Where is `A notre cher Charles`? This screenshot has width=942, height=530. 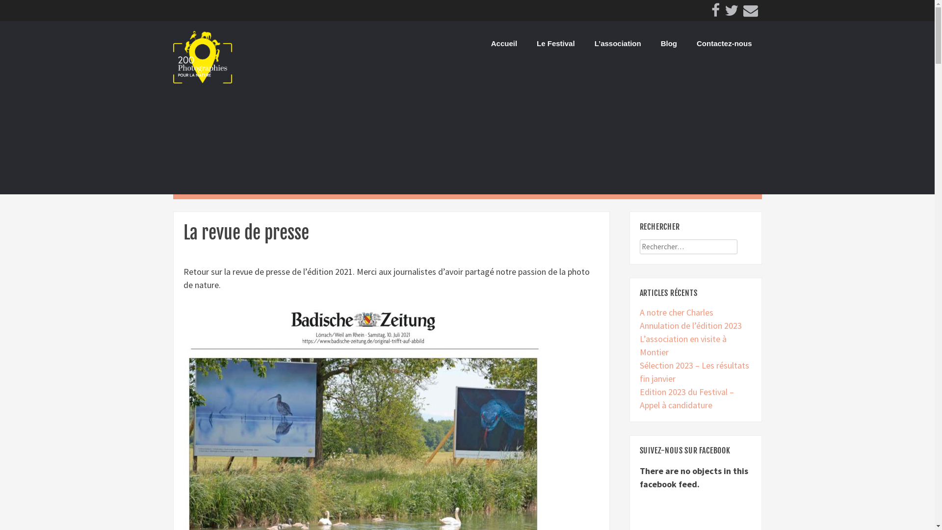
A notre cher Charles is located at coordinates (677, 312).